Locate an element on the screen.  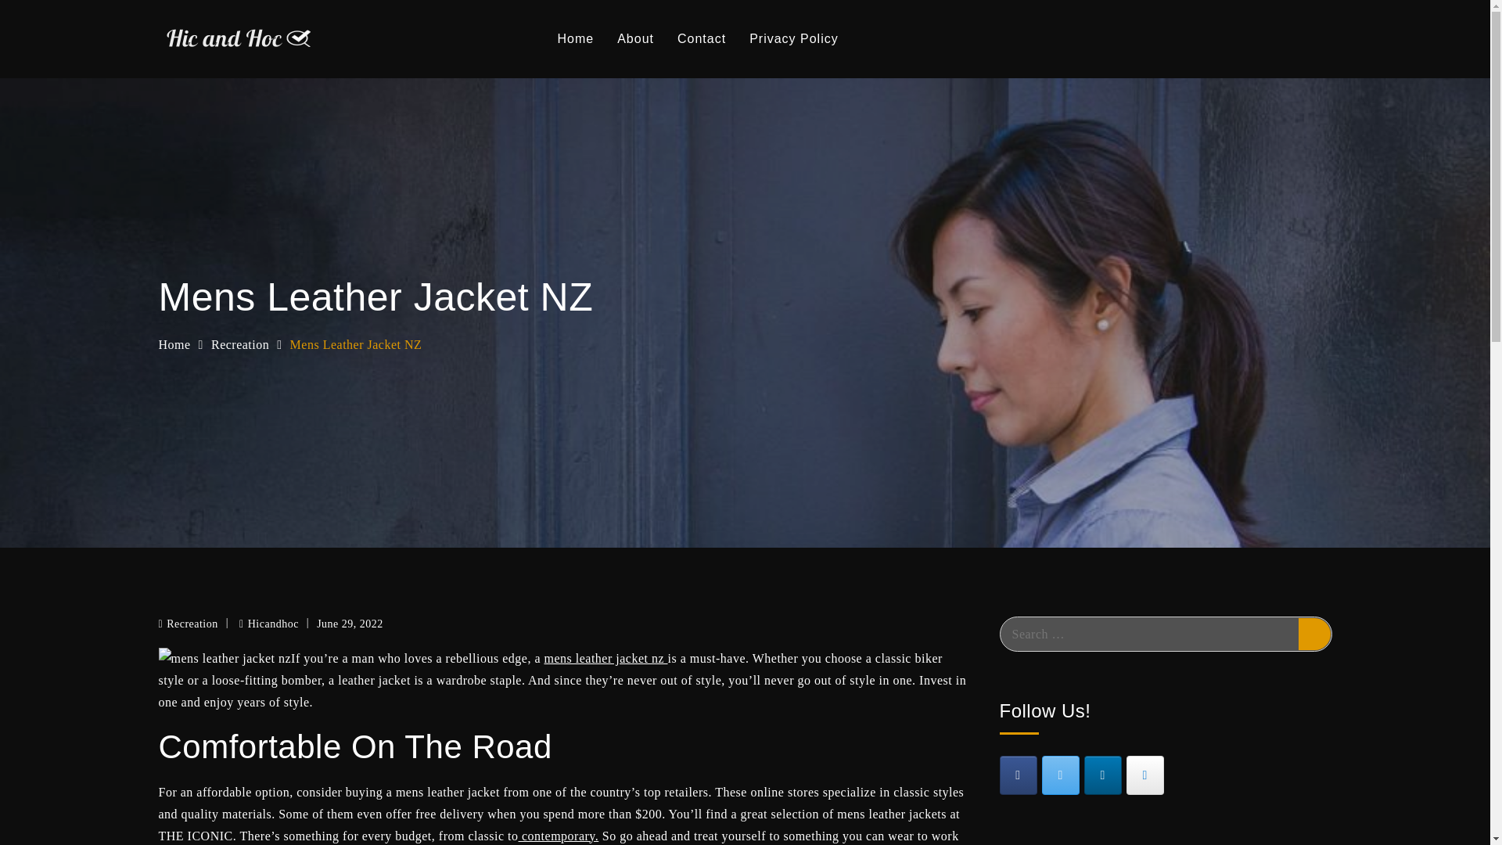
Home is located at coordinates (174, 344).